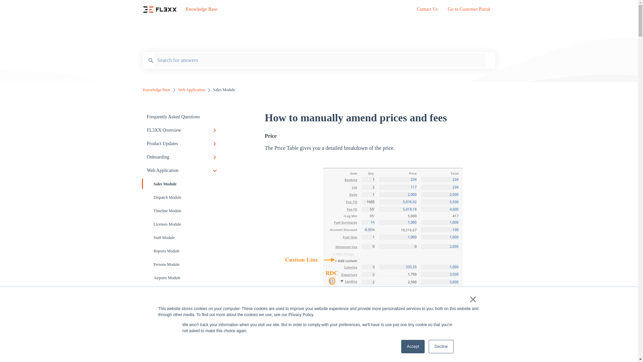  What do you see at coordinates (469, 11) in the screenshot?
I see `Go to Customer Portal` at bounding box center [469, 11].